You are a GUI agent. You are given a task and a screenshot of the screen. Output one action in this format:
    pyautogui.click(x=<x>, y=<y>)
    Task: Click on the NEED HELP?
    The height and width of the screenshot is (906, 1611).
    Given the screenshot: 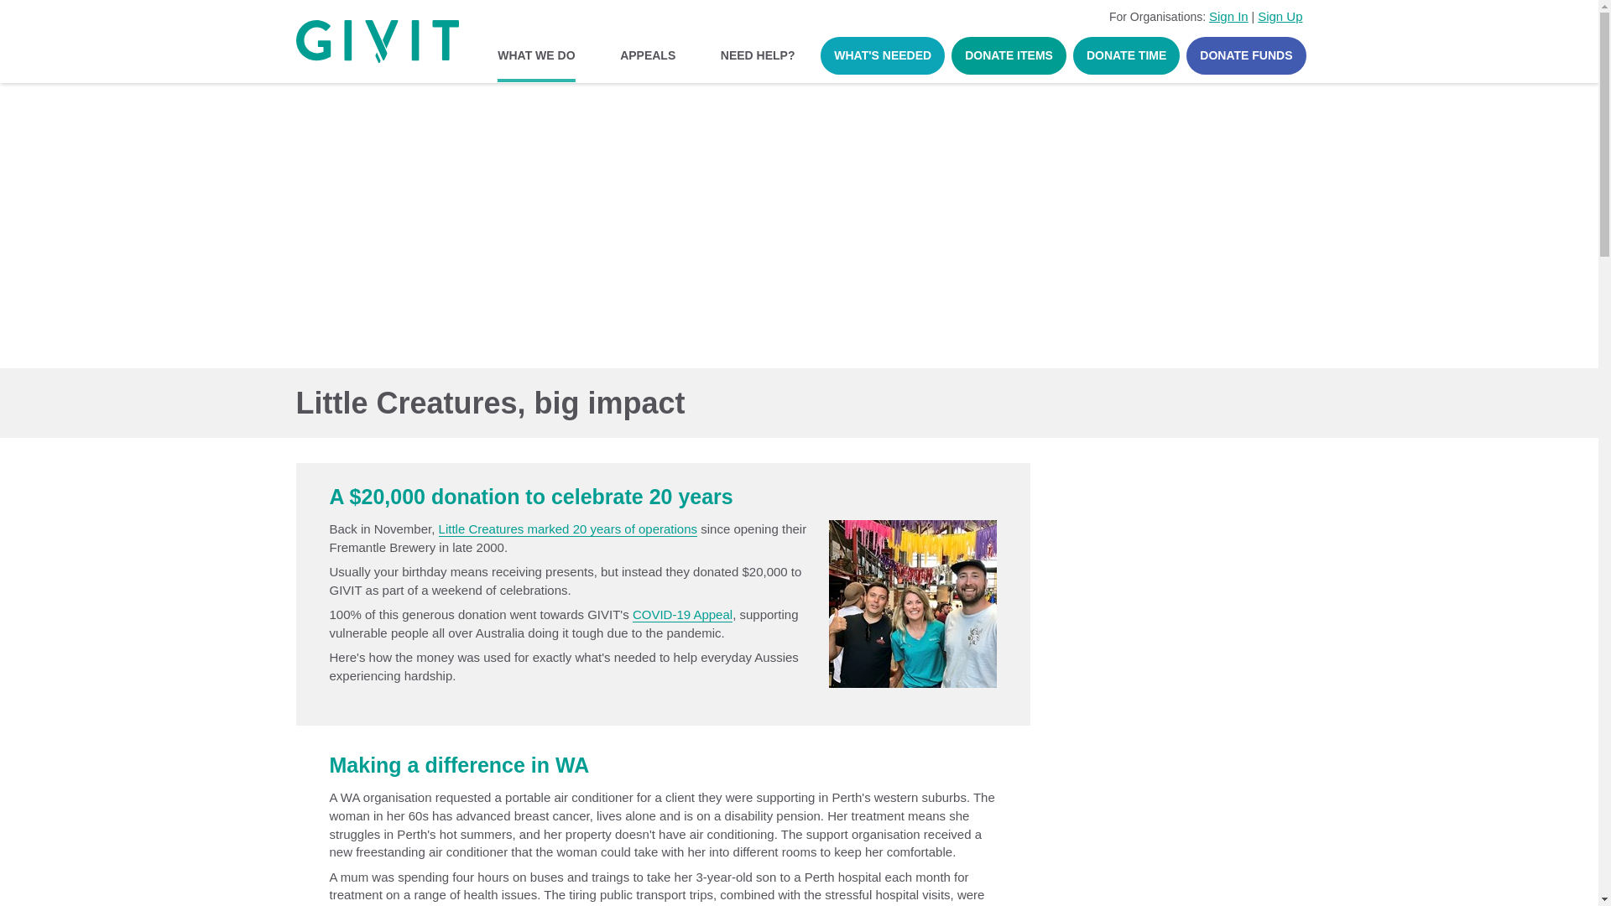 What is the action you would take?
    pyautogui.click(x=757, y=55)
    